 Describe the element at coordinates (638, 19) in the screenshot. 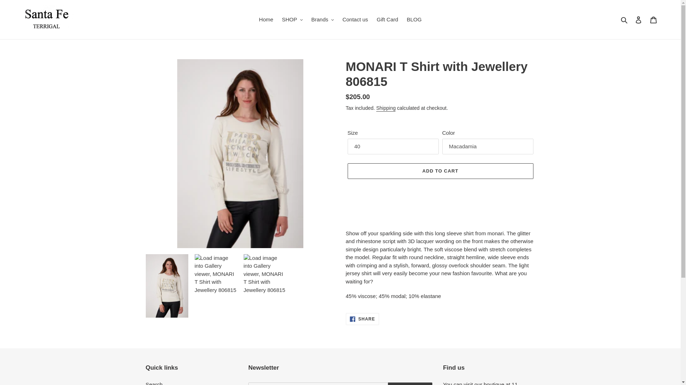

I see `Log in` at that location.